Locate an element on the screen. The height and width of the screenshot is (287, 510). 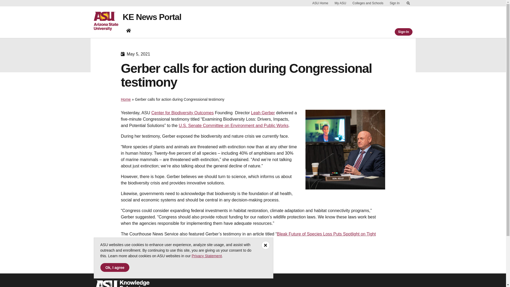
Center for Biodiversity Outcomes is located at coordinates (182, 113).